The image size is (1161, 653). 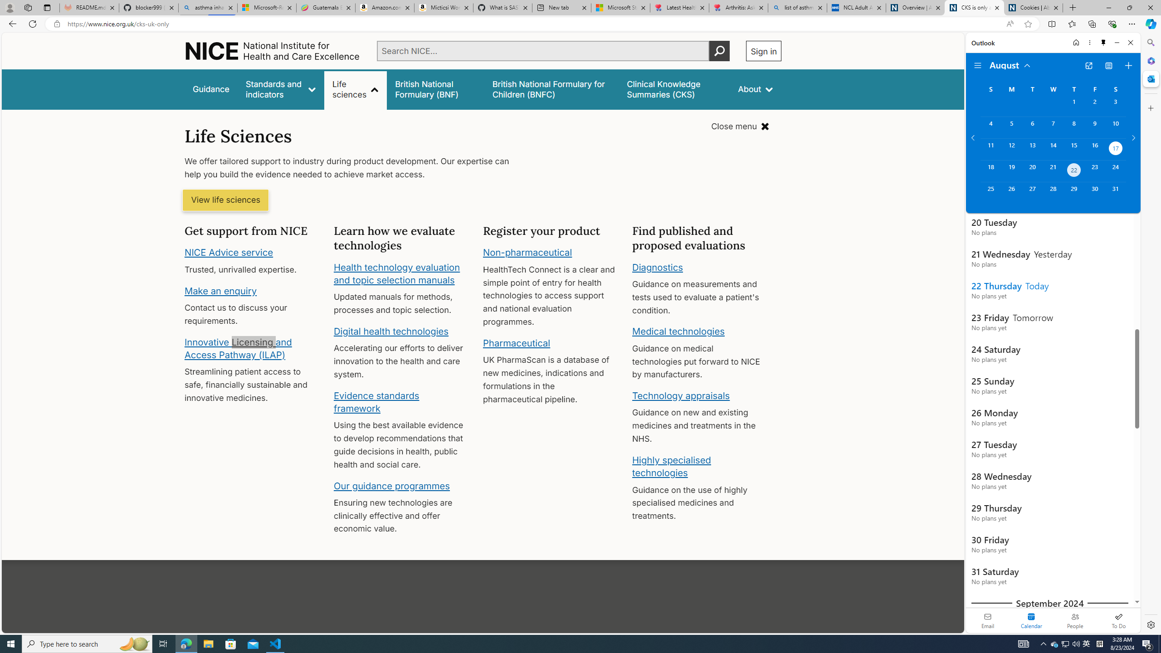 What do you see at coordinates (220, 290) in the screenshot?
I see `Make an enquiry` at bounding box center [220, 290].